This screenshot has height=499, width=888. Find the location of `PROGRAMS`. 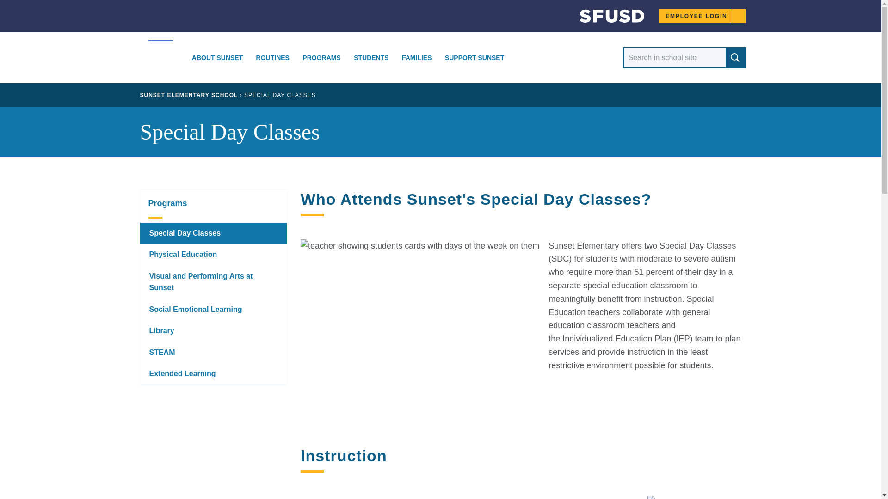

PROGRAMS is located at coordinates (322, 58).